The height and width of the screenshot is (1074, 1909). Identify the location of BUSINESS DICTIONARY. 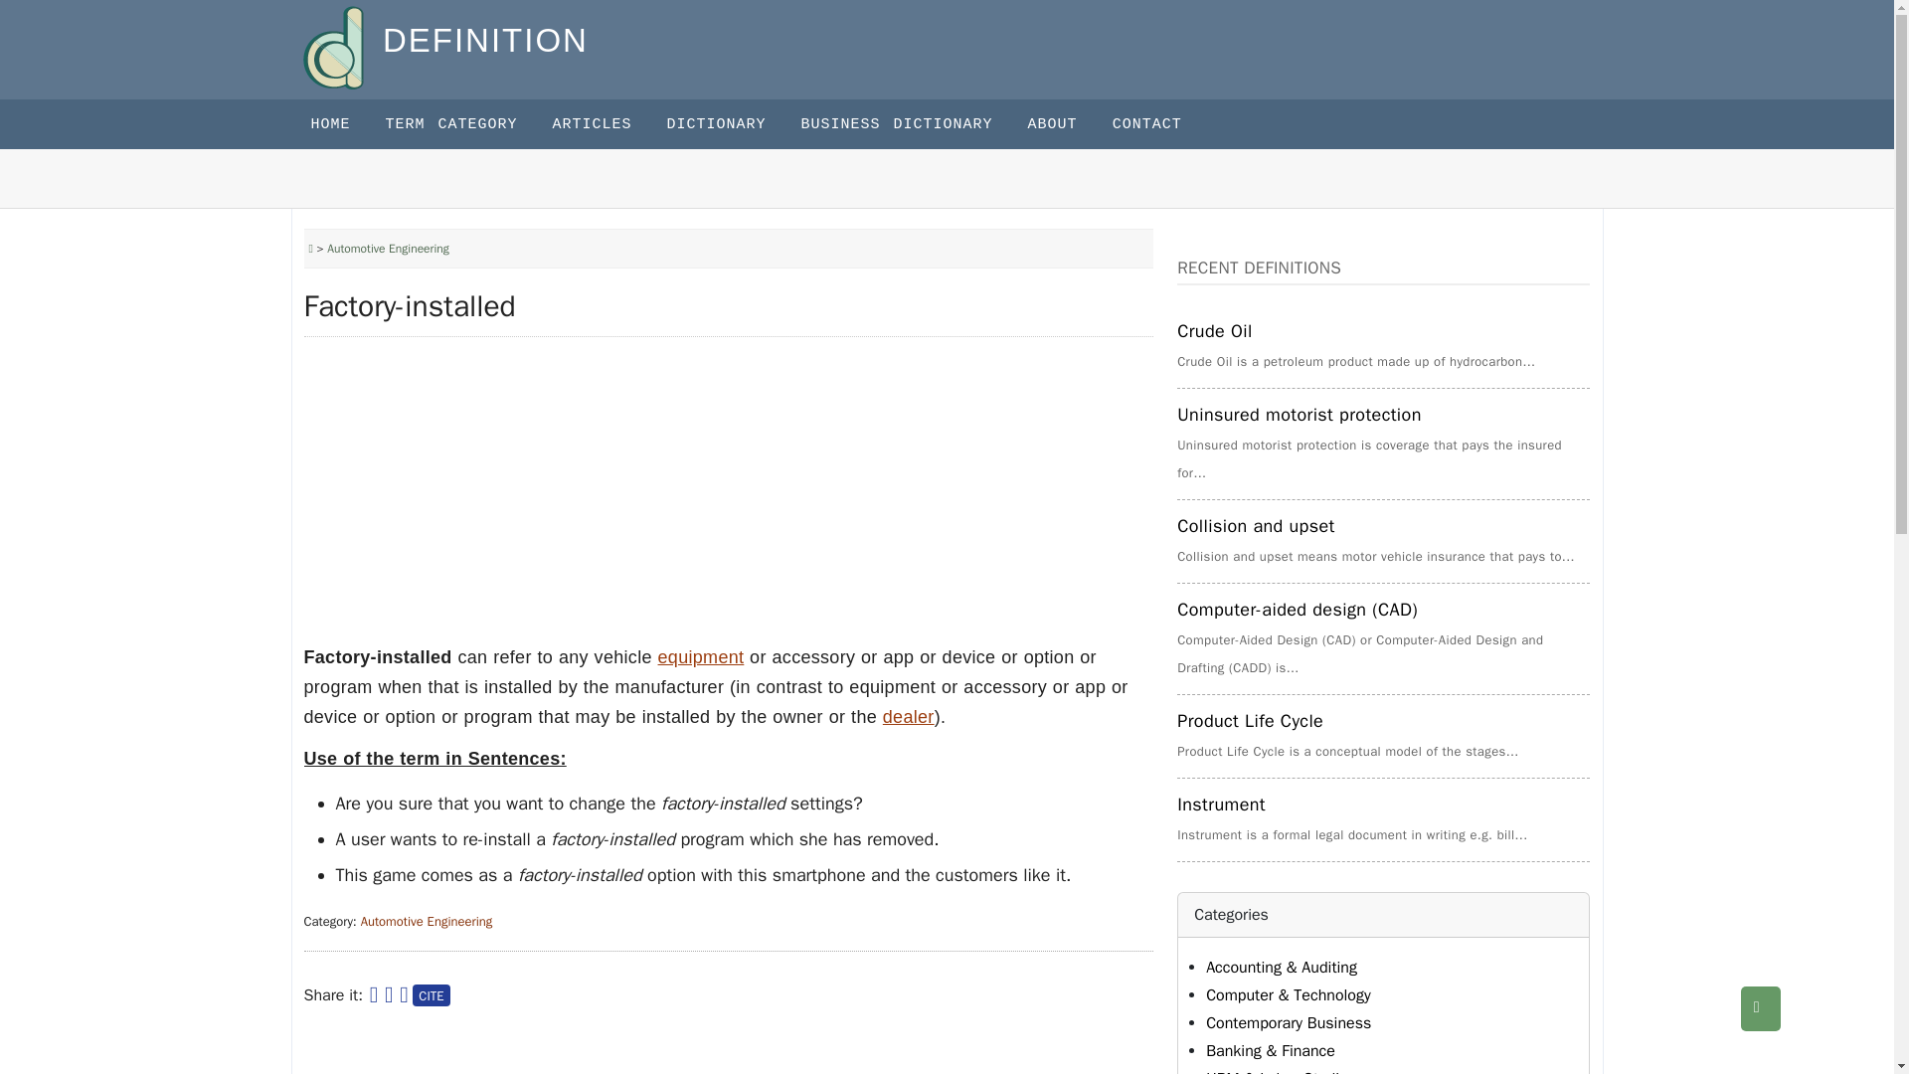
(915, 124).